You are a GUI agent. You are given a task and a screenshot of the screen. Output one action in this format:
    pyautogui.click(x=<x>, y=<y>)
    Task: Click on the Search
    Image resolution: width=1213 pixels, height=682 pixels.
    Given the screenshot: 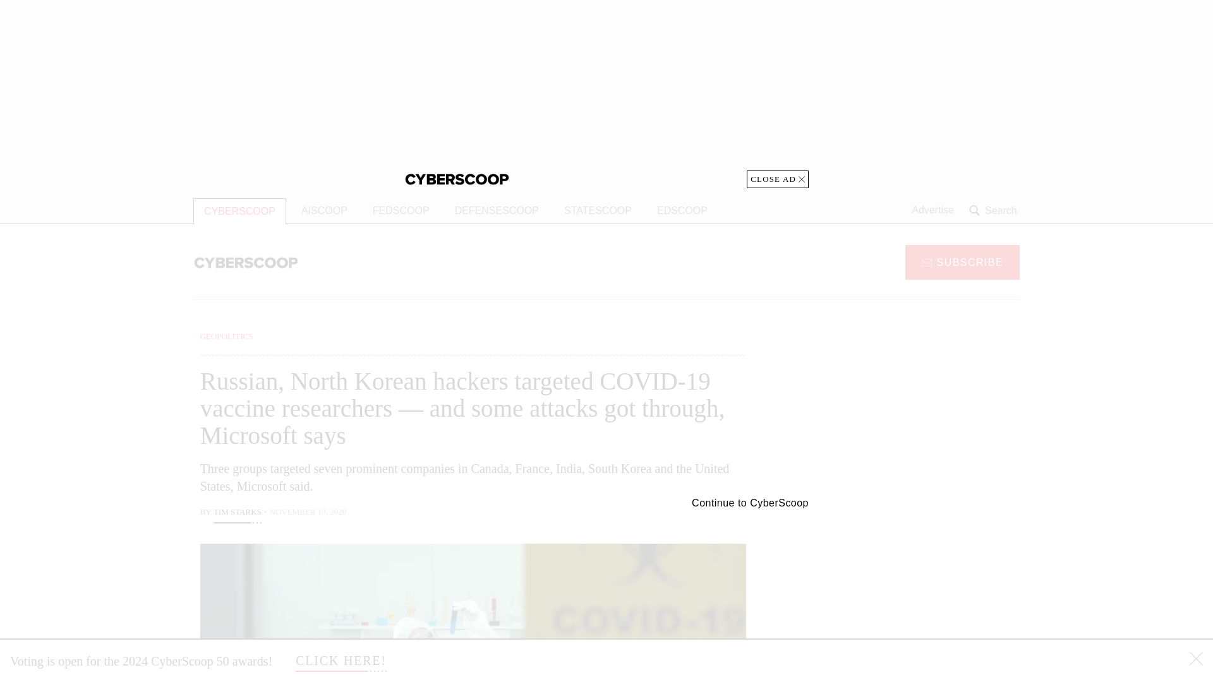 What is the action you would take?
    pyautogui.click(x=994, y=210)
    